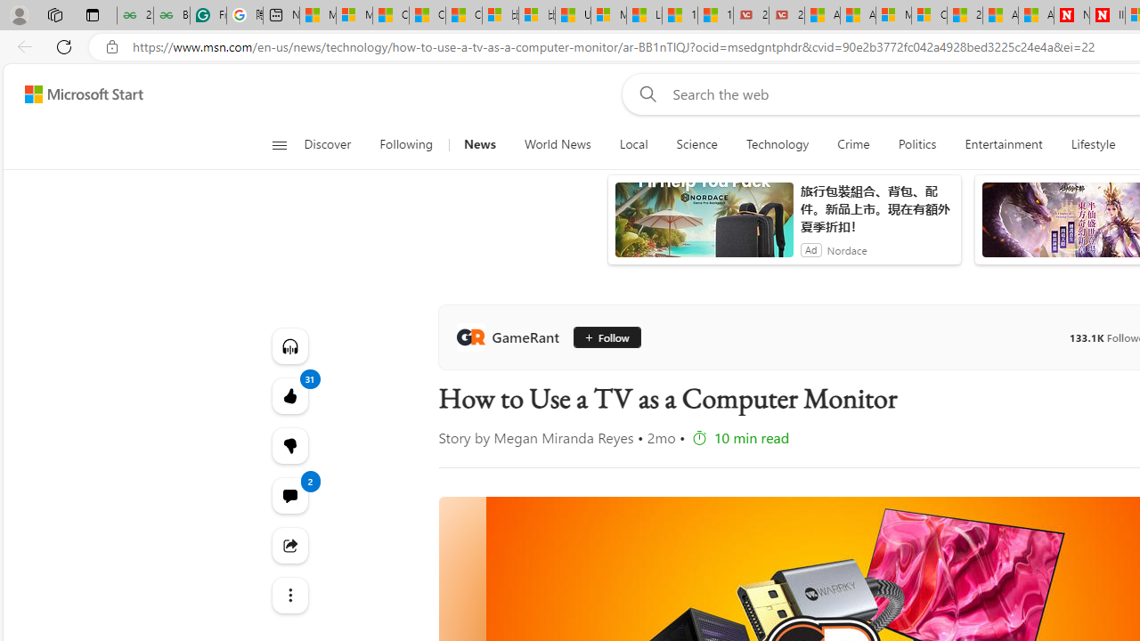 The height and width of the screenshot is (641, 1140). I want to click on Microsoft Services Agreement, so click(893, 16).